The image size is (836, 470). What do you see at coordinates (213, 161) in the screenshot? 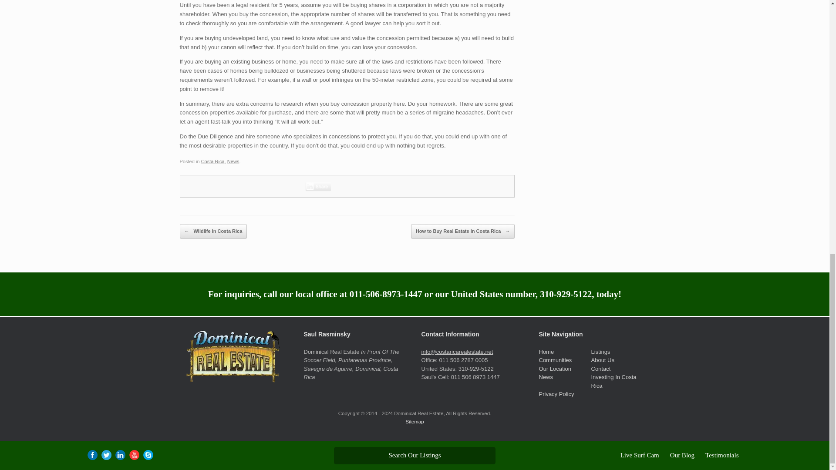
I see `Costa Rica` at bounding box center [213, 161].